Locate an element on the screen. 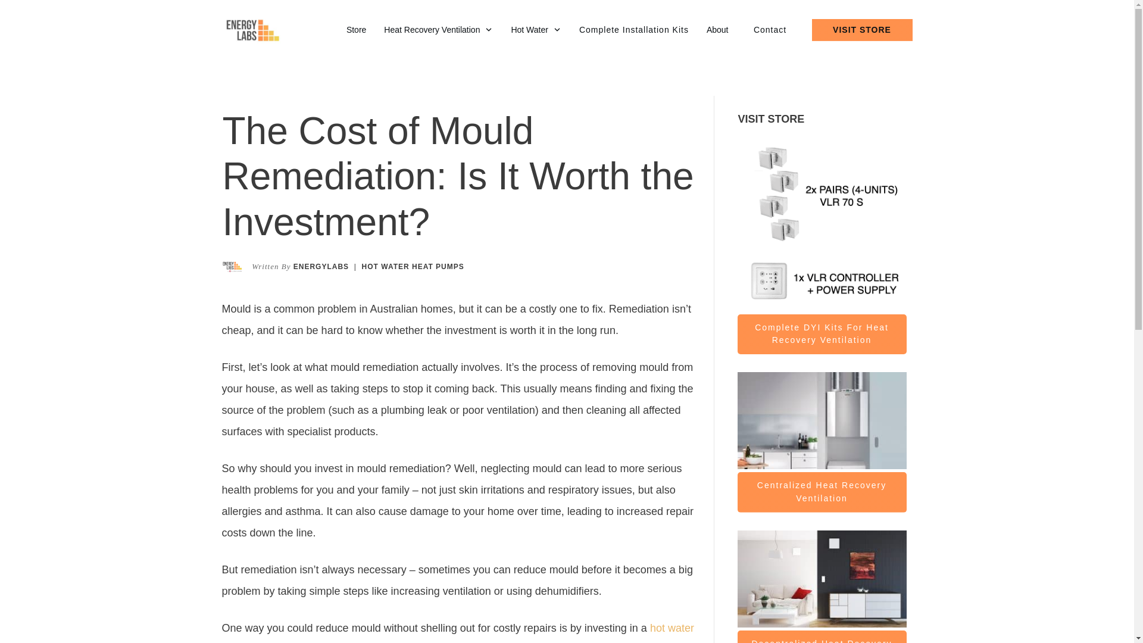 Image resolution: width=1143 pixels, height=643 pixels. energylabs-1982507127 is located at coordinates (822, 421).